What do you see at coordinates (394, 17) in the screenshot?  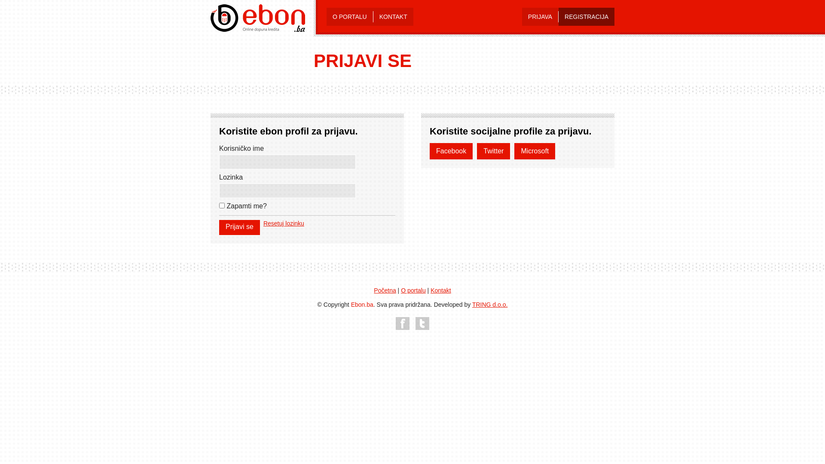 I see `KONTAKT` at bounding box center [394, 17].